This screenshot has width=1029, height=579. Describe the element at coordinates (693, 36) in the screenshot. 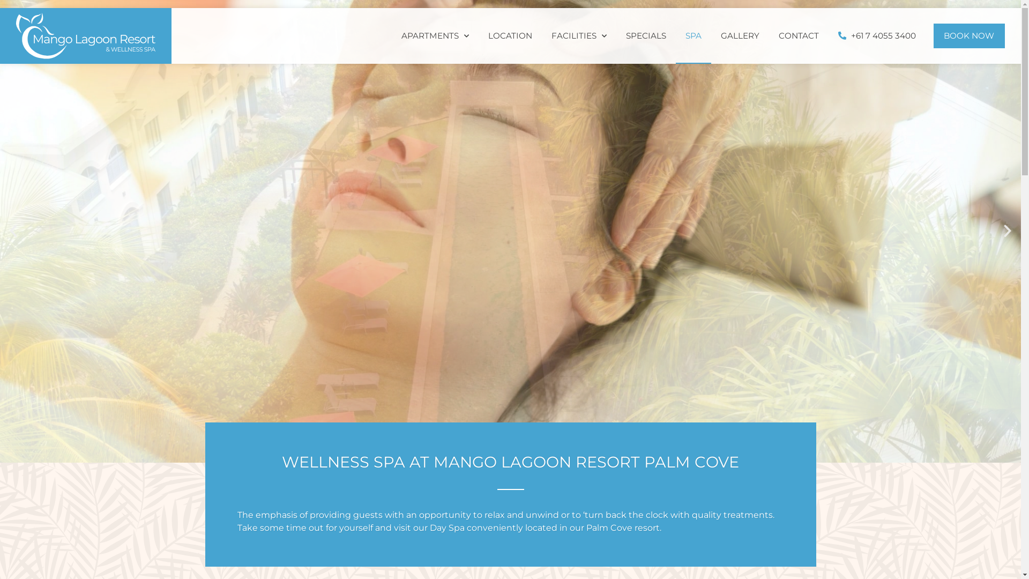

I see `SPA` at that location.